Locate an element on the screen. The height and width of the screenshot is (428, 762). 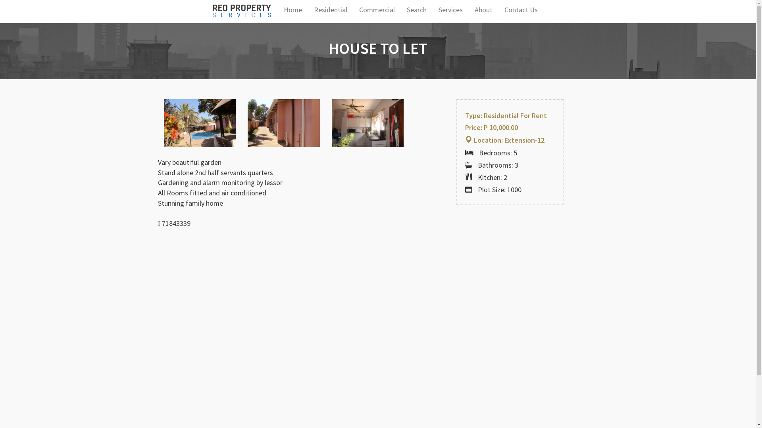
About is located at coordinates (483, 10).